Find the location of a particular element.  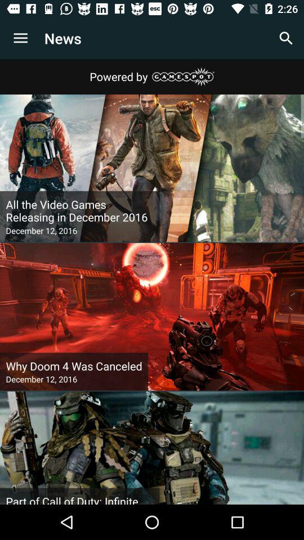

turn on the icon next to the news app is located at coordinates (20, 38).